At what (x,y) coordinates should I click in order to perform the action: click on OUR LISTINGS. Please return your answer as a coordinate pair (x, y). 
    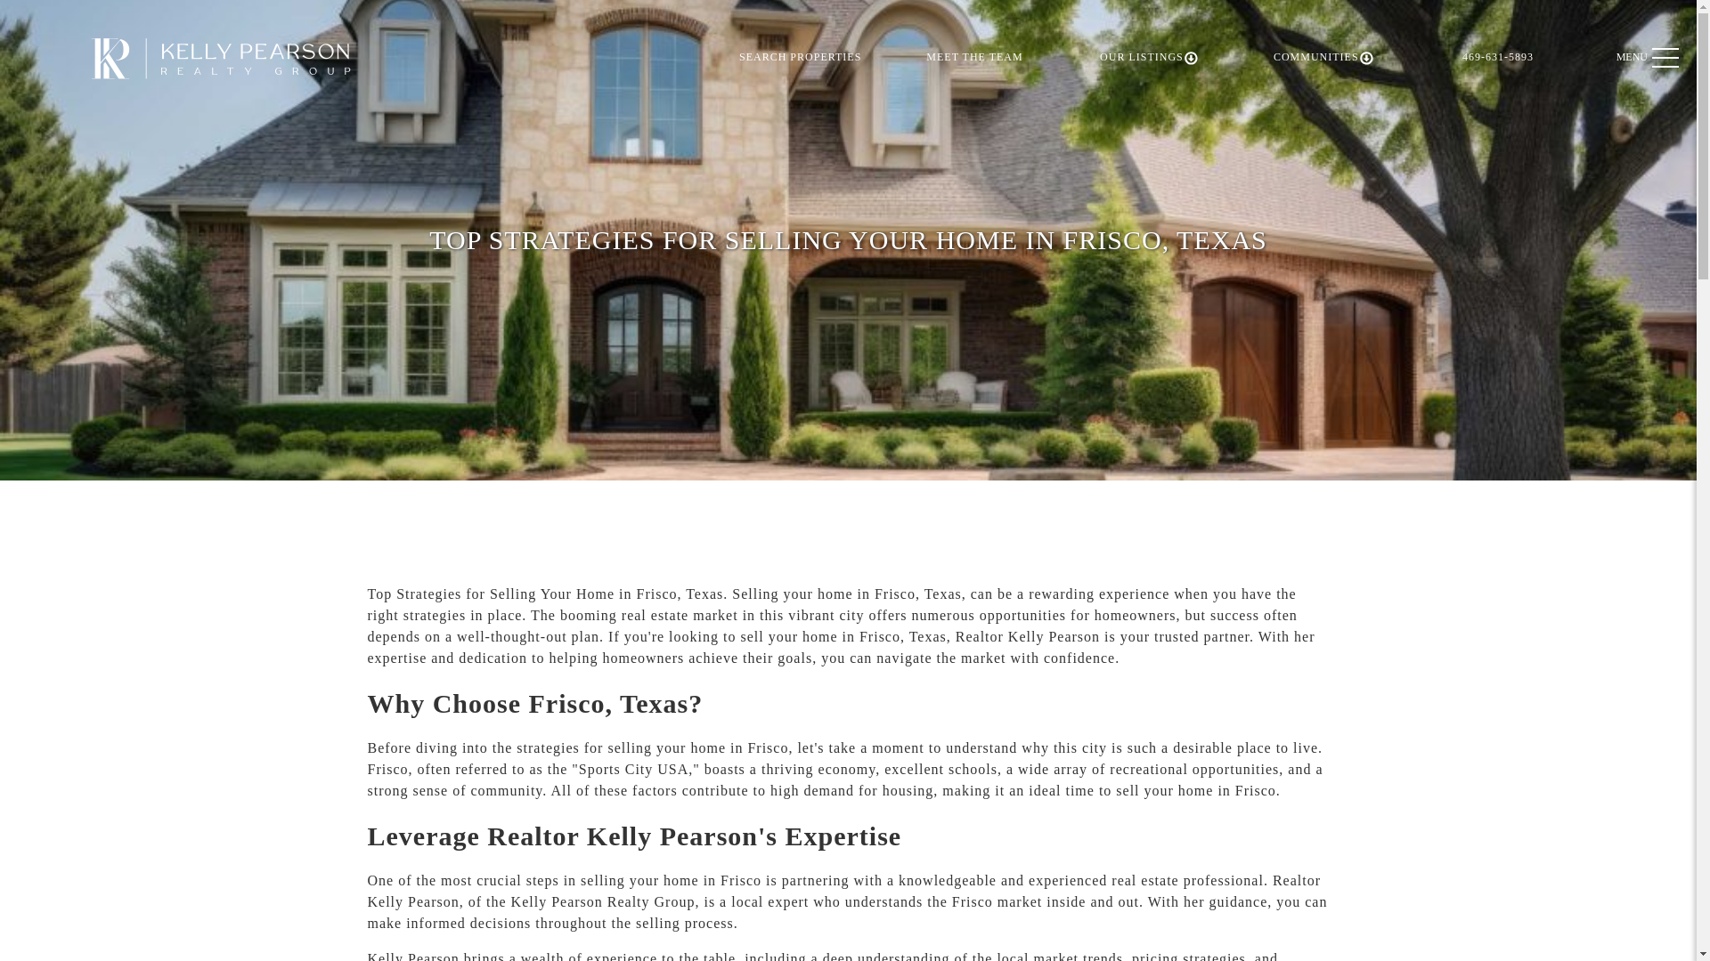
    Looking at the image, I should click on (1149, 57).